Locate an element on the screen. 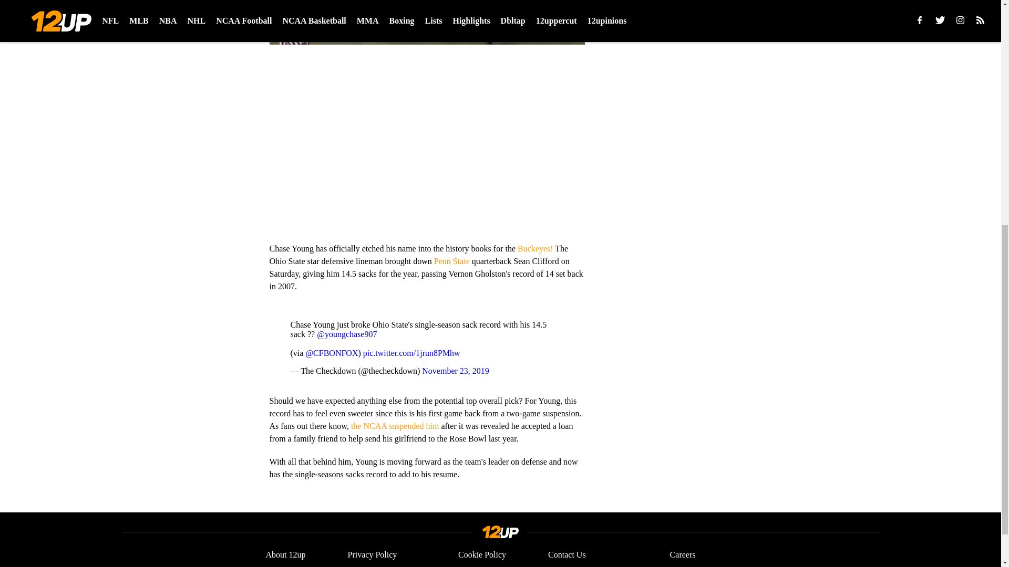  November 23, 2019 is located at coordinates (455, 371).